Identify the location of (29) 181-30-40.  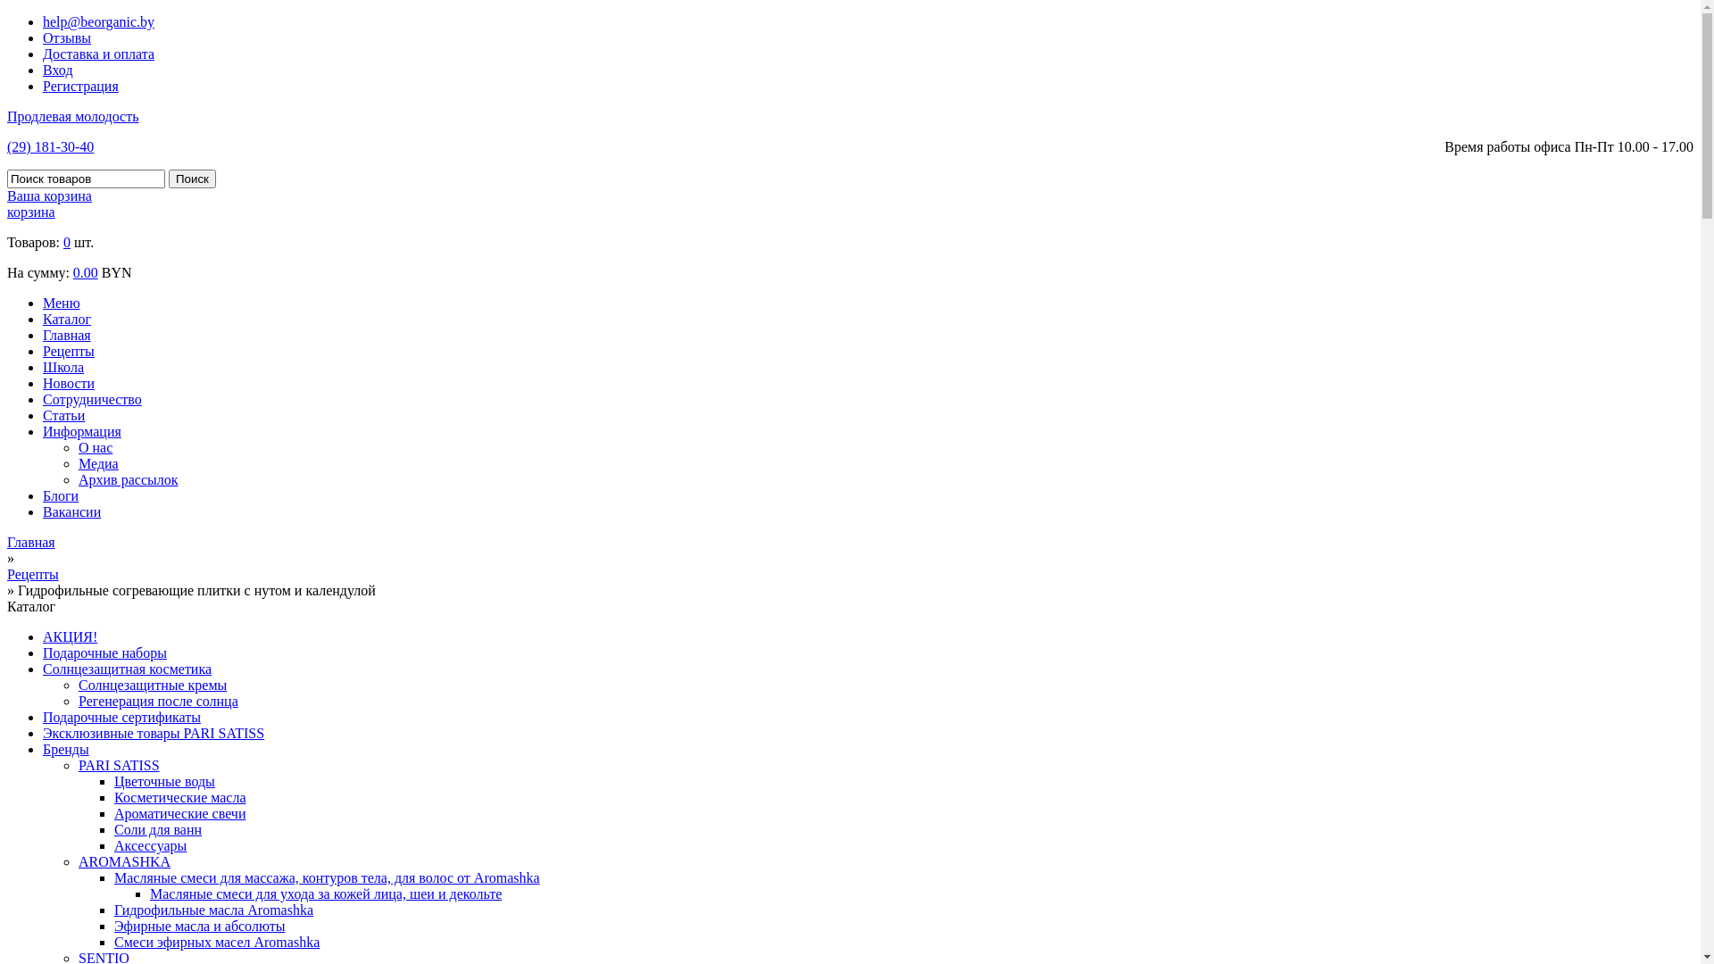
(50, 146).